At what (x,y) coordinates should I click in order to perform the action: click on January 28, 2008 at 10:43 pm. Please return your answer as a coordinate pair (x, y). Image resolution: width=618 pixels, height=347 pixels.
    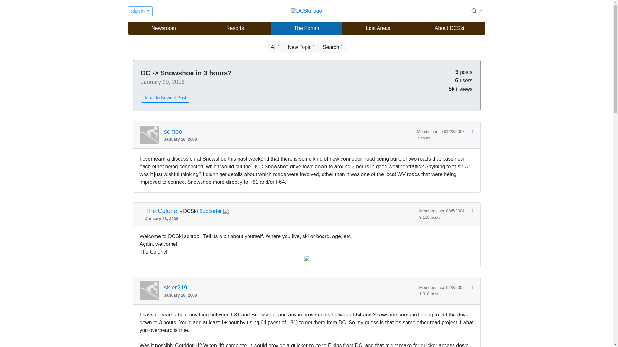
    Looking at the image, I should click on (279, 218).